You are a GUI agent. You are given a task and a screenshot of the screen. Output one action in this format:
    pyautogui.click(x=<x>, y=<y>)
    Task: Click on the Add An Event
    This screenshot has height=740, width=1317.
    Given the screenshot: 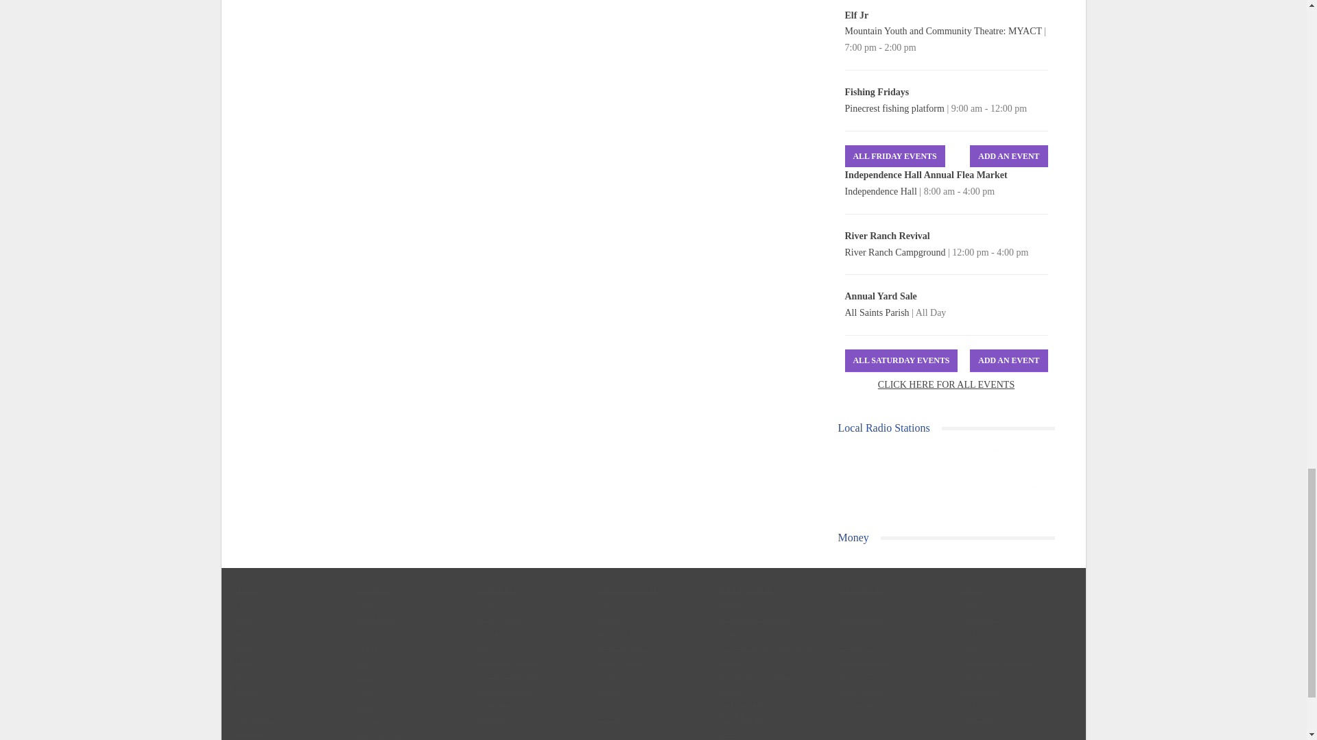 What is the action you would take?
    pyautogui.click(x=1008, y=156)
    